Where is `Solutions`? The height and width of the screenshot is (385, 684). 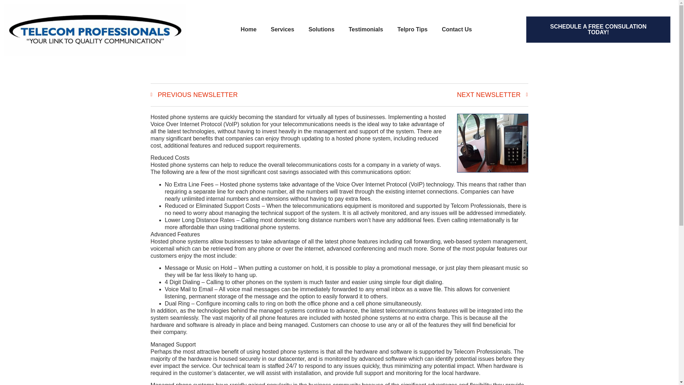
Solutions is located at coordinates (321, 29).